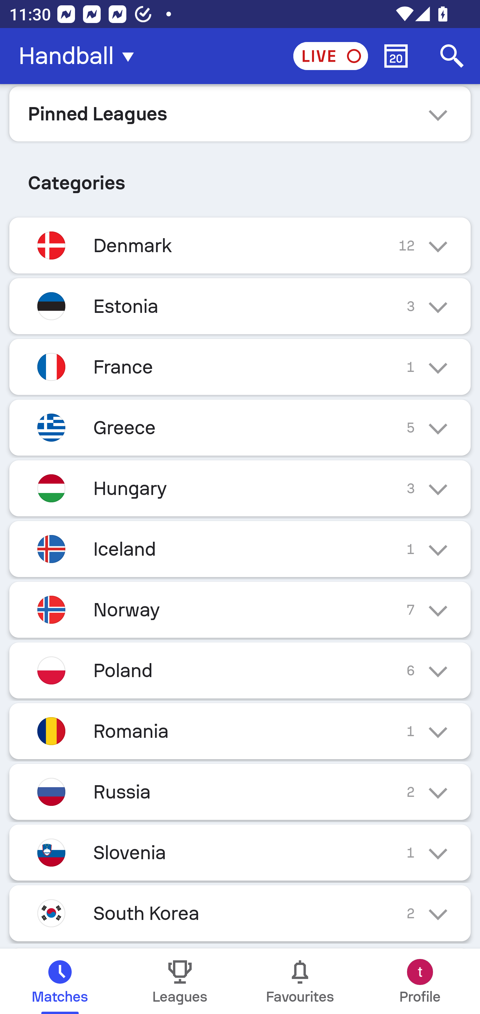 Image resolution: width=480 pixels, height=1014 pixels. Describe the element at coordinates (240, 670) in the screenshot. I see `Poland 6` at that location.